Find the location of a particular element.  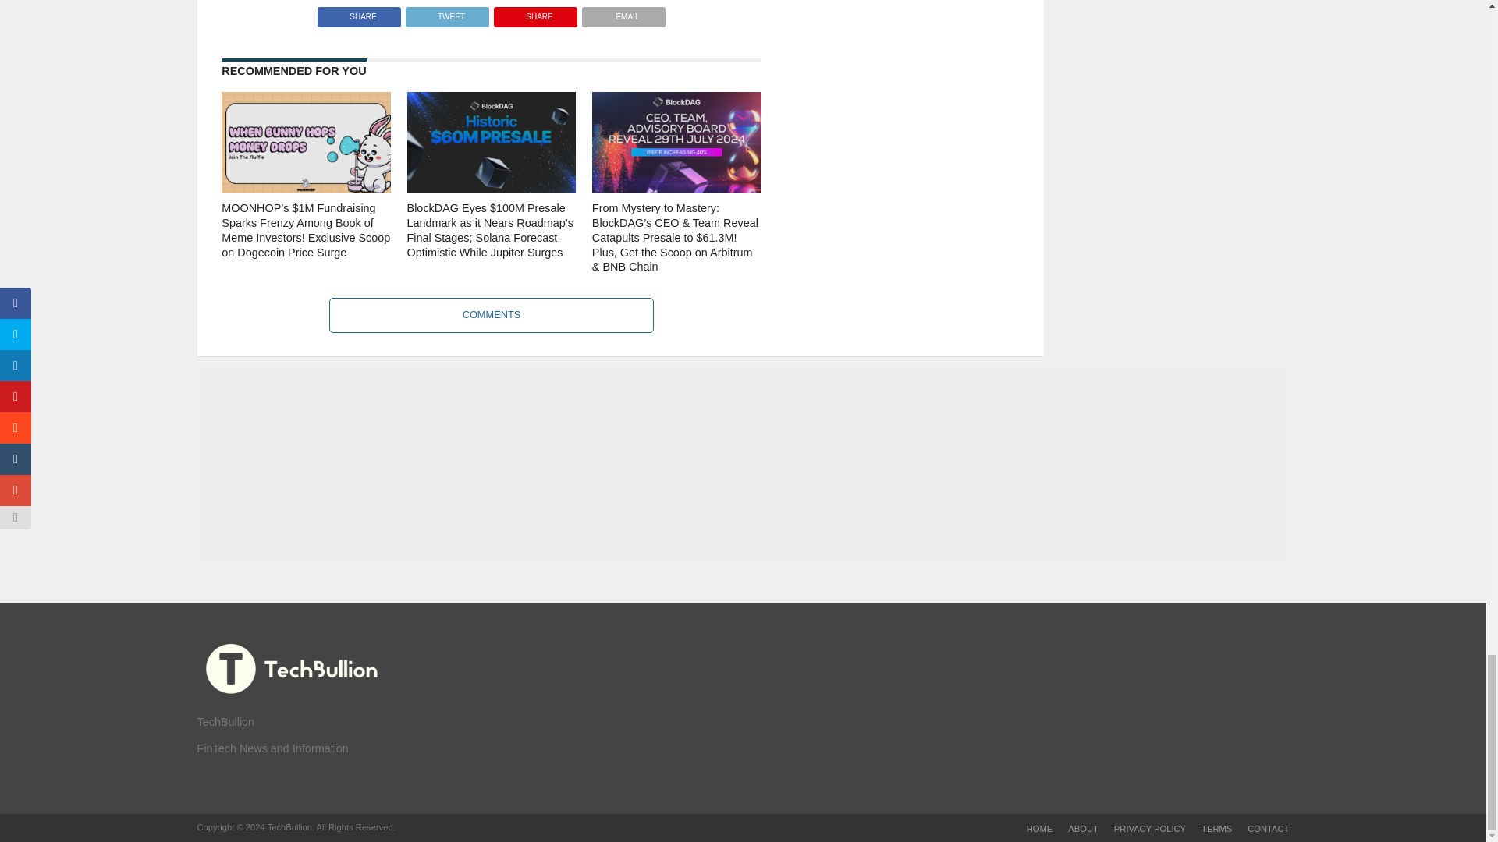

Share on Facebook is located at coordinates (359, 12).